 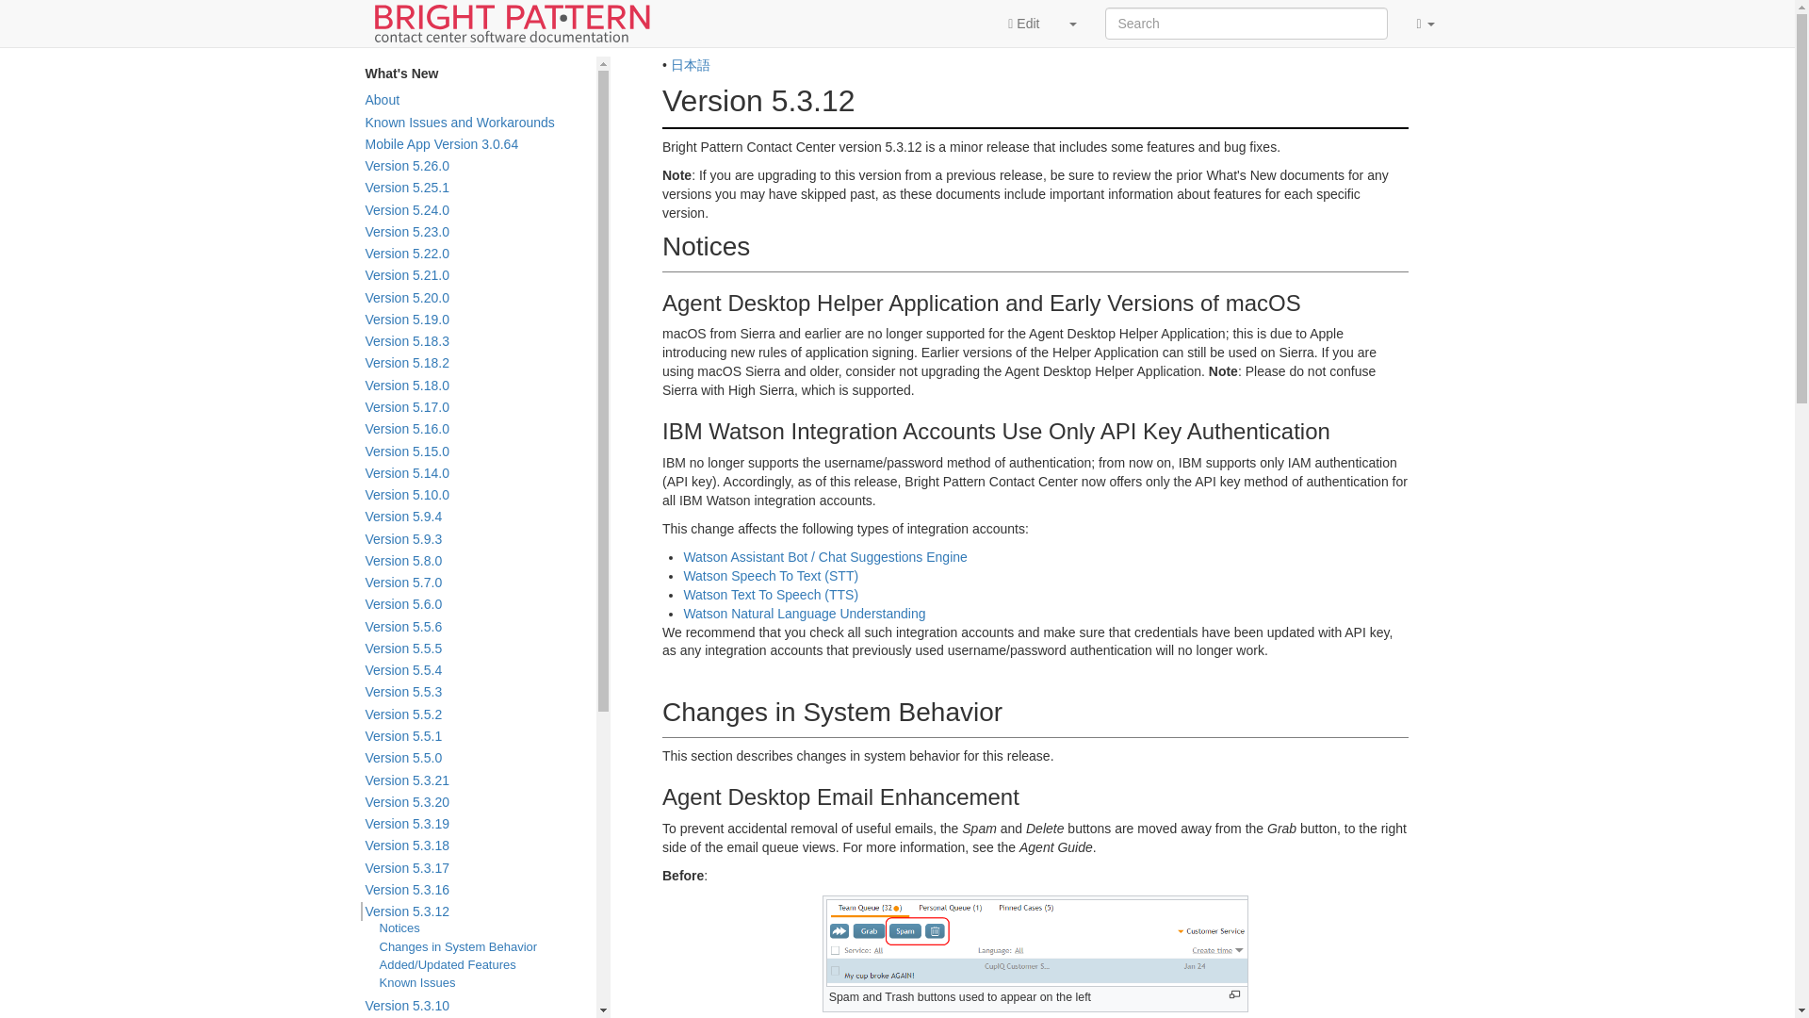 What do you see at coordinates (804, 613) in the screenshot?
I see `Watson Natural Language Understanding` at bounding box center [804, 613].